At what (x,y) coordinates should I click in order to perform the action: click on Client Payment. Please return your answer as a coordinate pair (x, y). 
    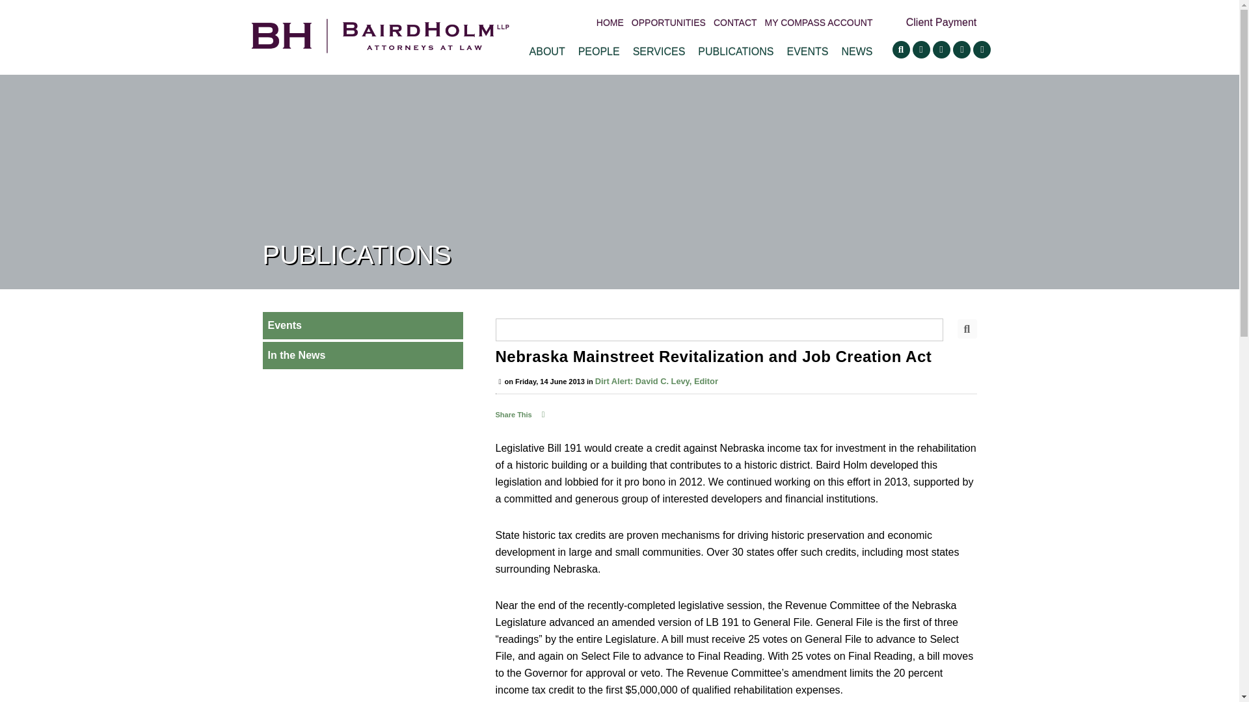
    Looking at the image, I should click on (941, 20).